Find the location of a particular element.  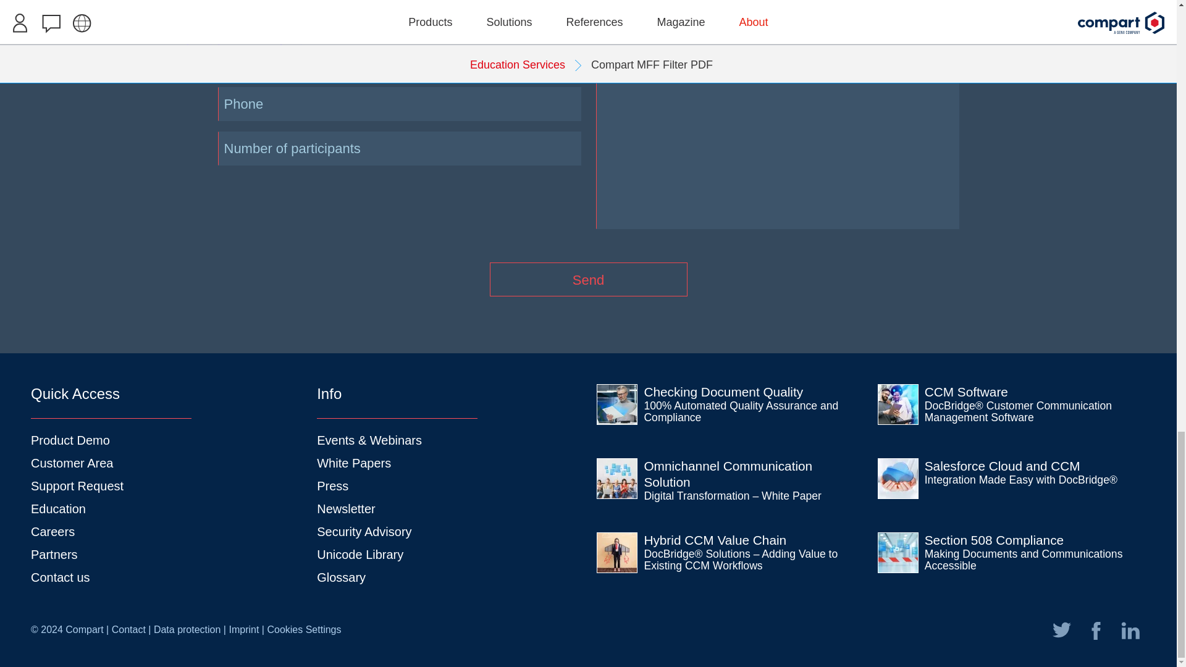

Support Request is located at coordinates (77, 486).